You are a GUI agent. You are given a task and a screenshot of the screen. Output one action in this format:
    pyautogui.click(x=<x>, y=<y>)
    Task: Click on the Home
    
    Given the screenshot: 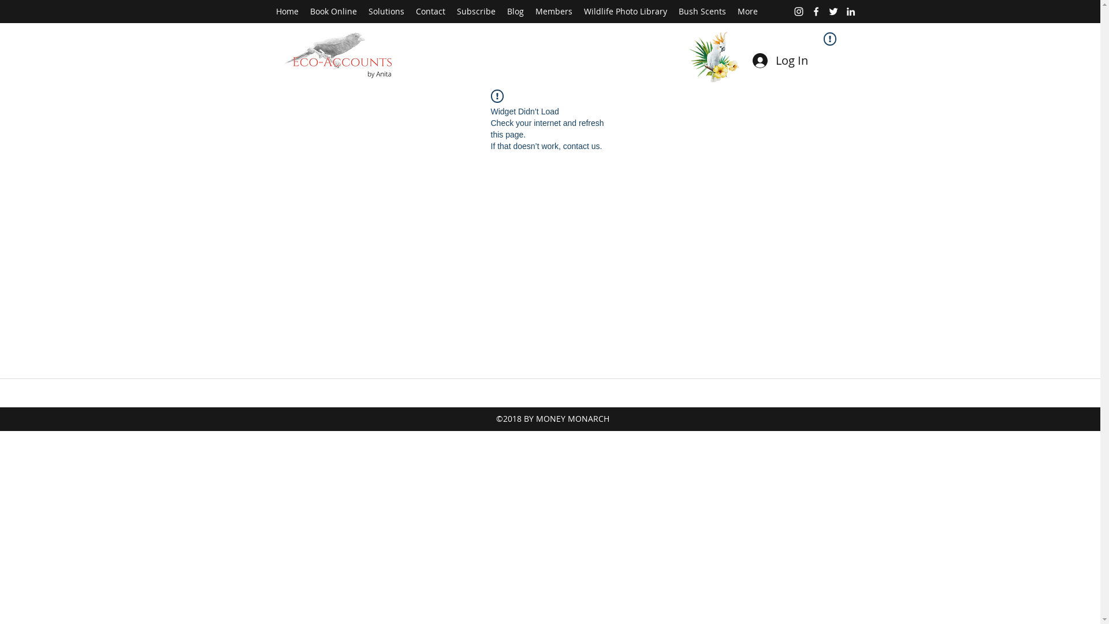 What is the action you would take?
    pyautogui.click(x=288, y=12)
    